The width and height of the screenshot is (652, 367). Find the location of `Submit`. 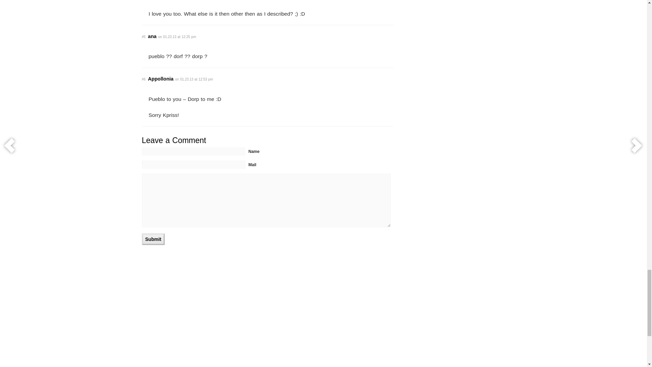

Submit is located at coordinates (153, 239).